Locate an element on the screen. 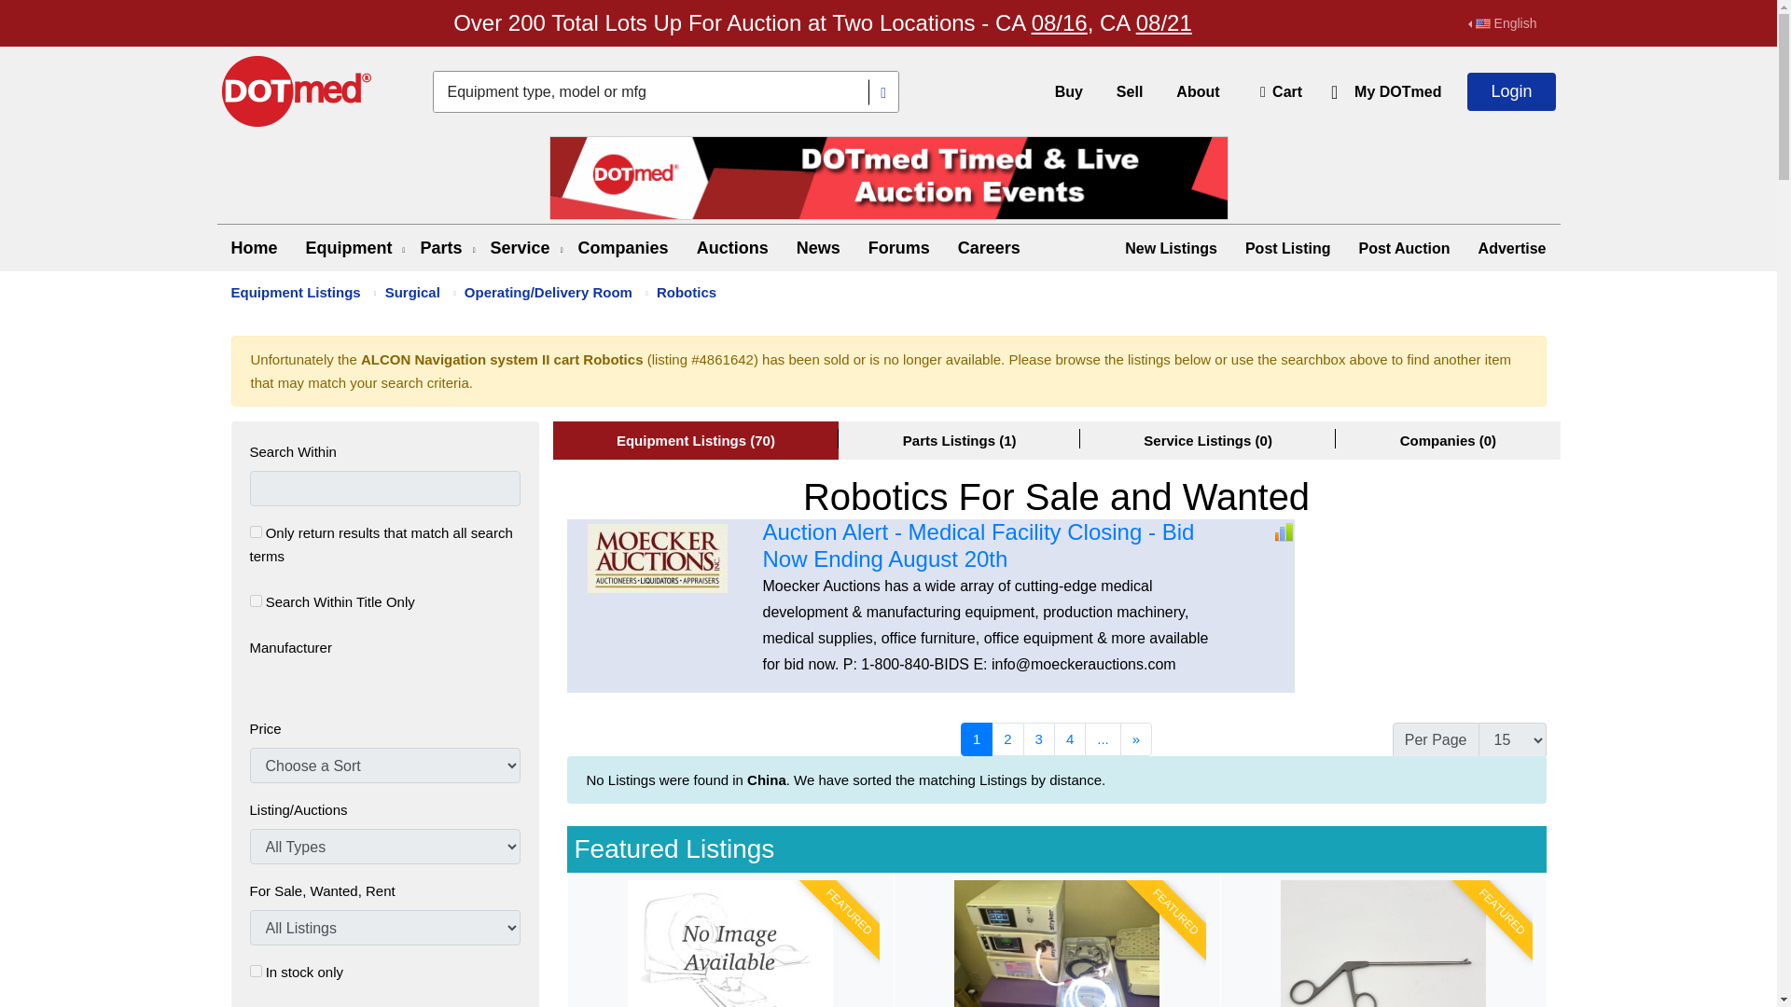 The height and width of the screenshot is (1007, 1791). Login is located at coordinates (1510, 91).